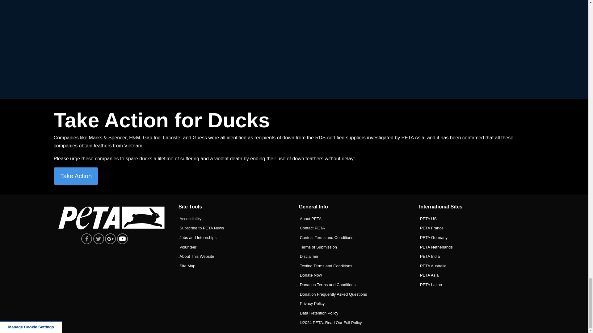 This screenshot has height=333, width=593. What do you see at coordinates (354, 236) in the screenshot?
I see `Contest Terms and Conditions` at bounding box center [354, 236].